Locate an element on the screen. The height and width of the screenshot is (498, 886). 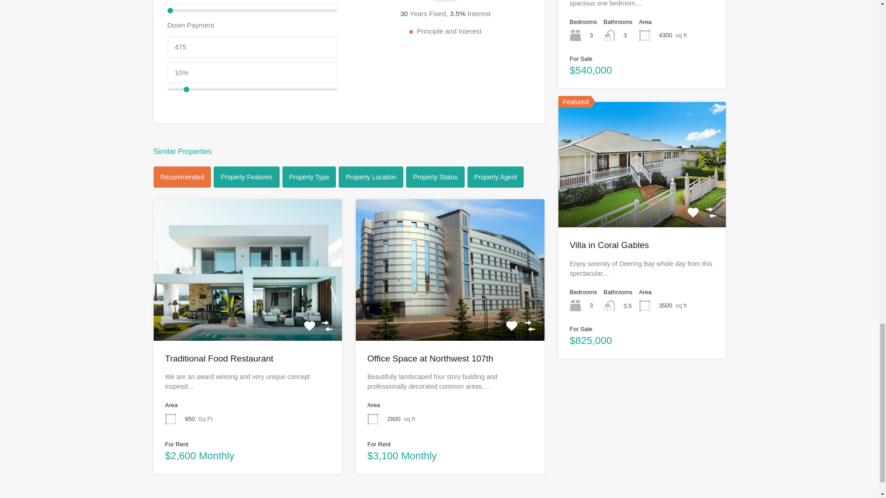
100000 is located at coordinates (252, 10).